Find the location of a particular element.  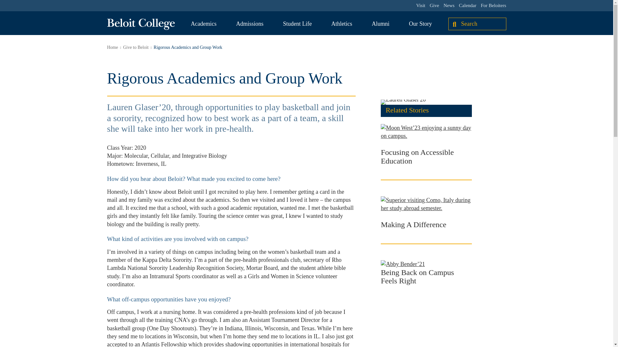

For Beloiters is located at coordinates (493, 5).